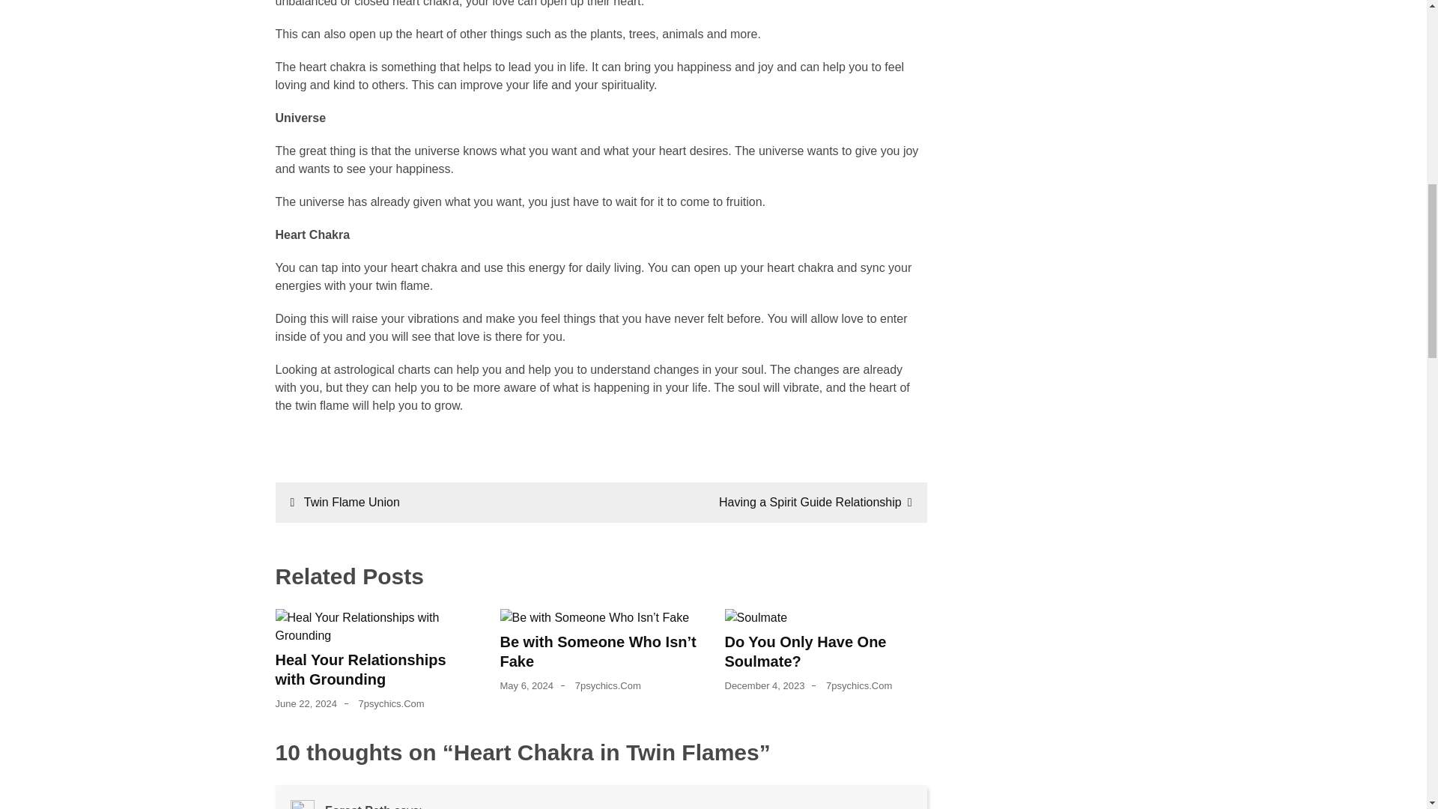 The height and width of the screenshot is (809, 1438). Describe the element at coordinates (306, 704) in the screenshot. I see `June 22, 2024` at that location.